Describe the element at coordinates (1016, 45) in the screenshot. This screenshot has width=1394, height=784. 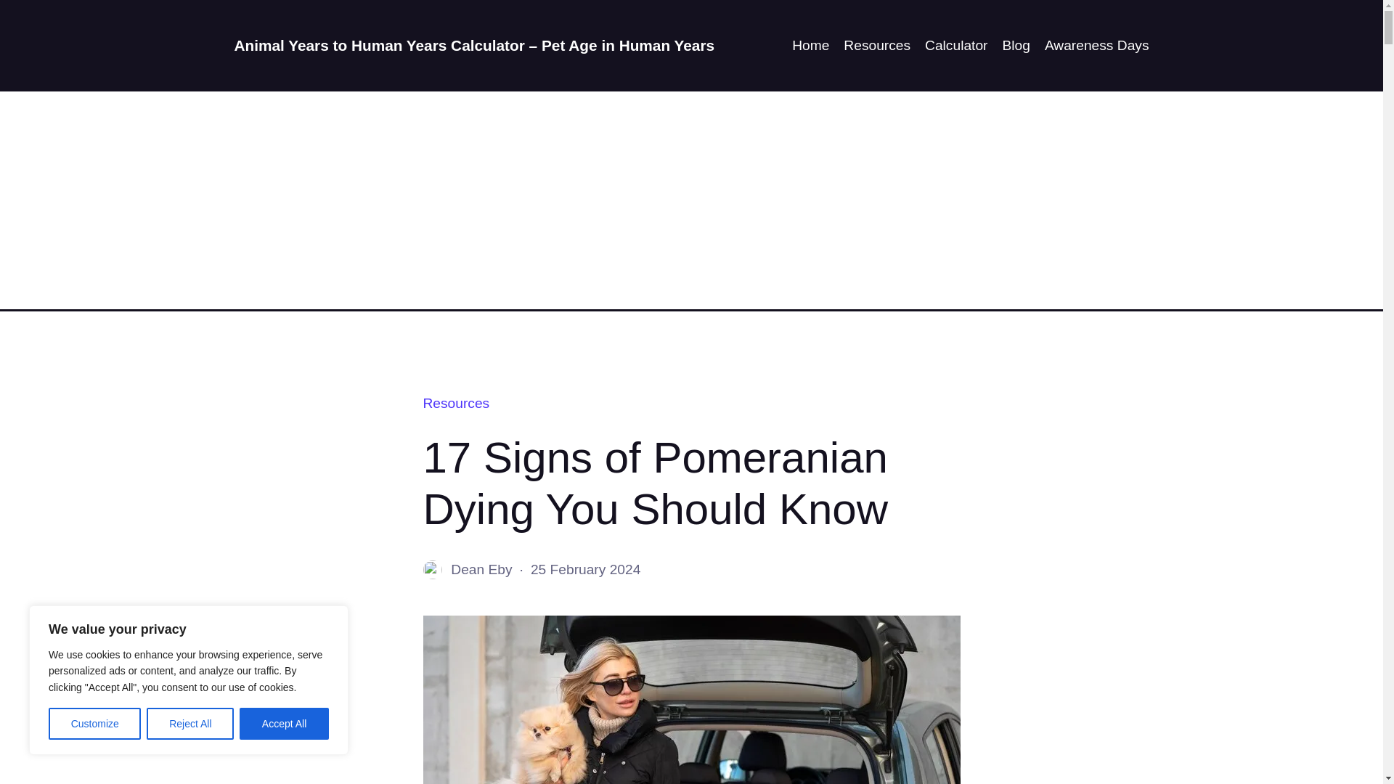
I see `Blog` at that location.